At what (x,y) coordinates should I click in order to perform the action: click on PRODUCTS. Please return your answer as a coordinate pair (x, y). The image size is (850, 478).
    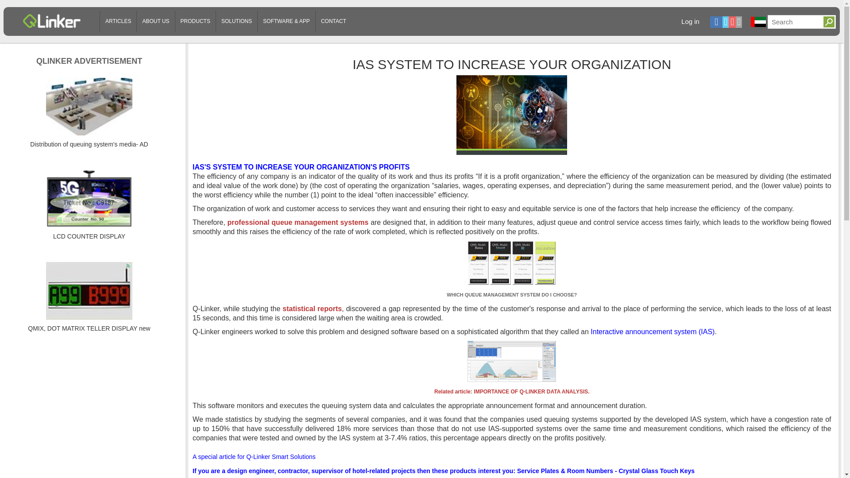
    Looking at the image, I should click on (195, 21).